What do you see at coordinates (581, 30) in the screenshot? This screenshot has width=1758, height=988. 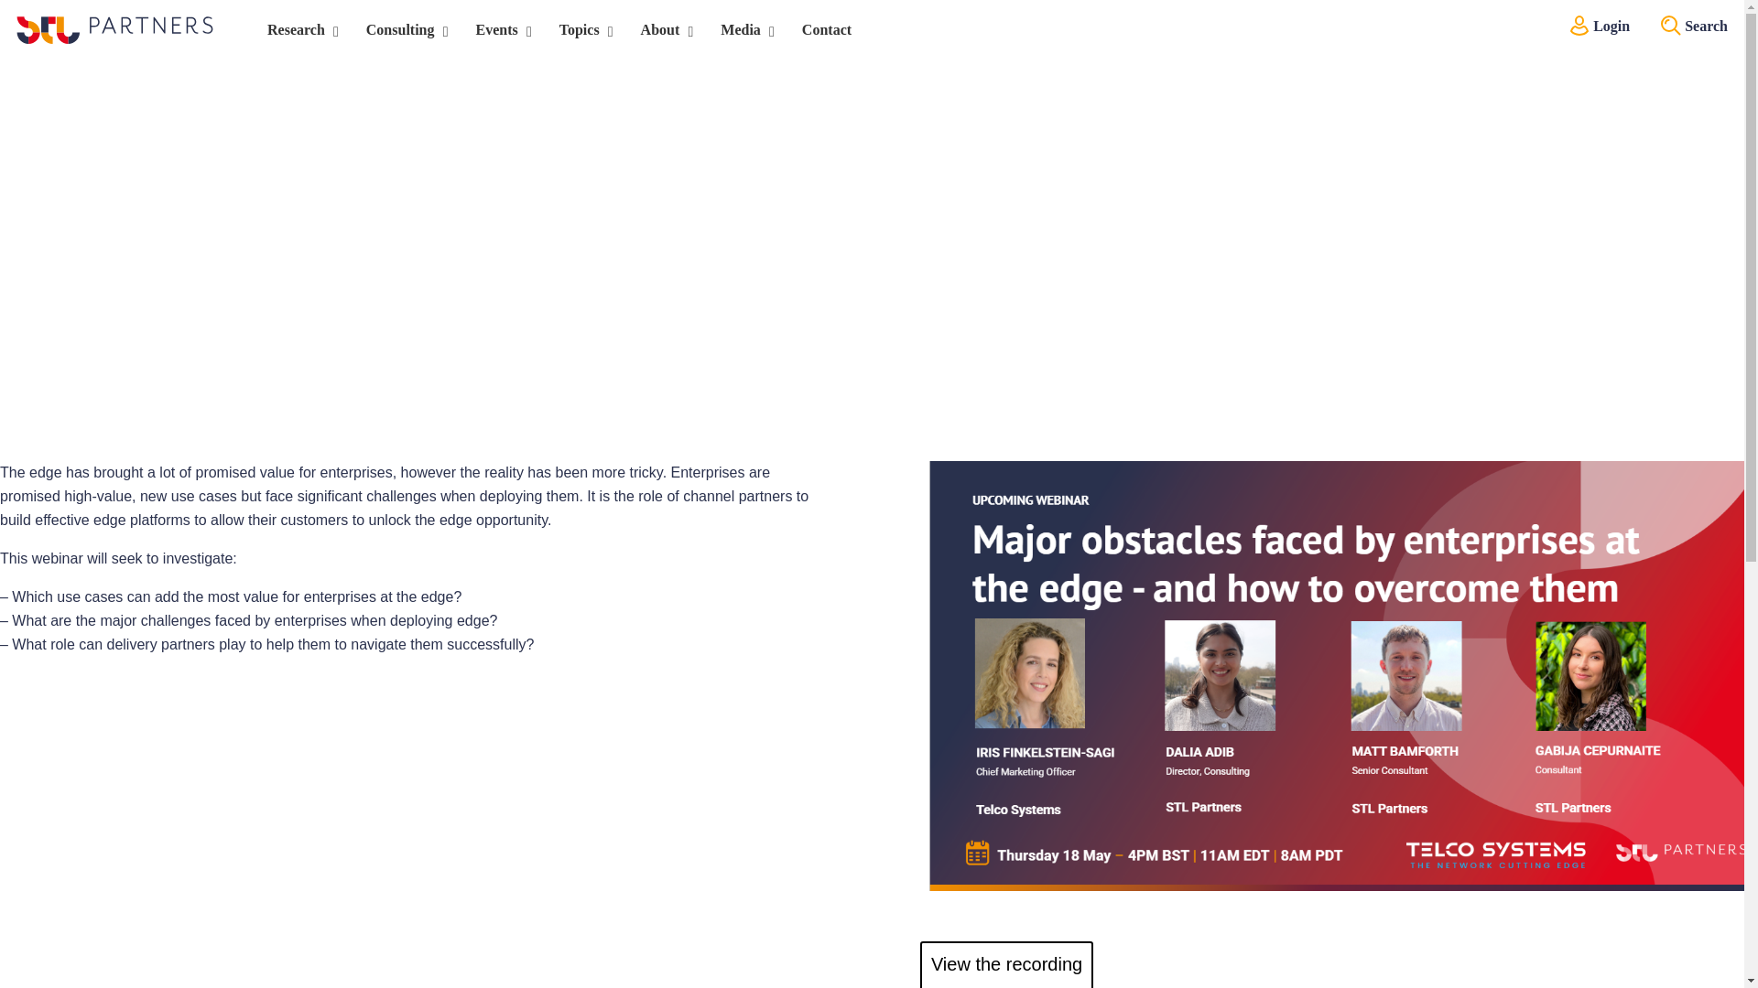 I see `Topics` at bounding box center [581, 30].